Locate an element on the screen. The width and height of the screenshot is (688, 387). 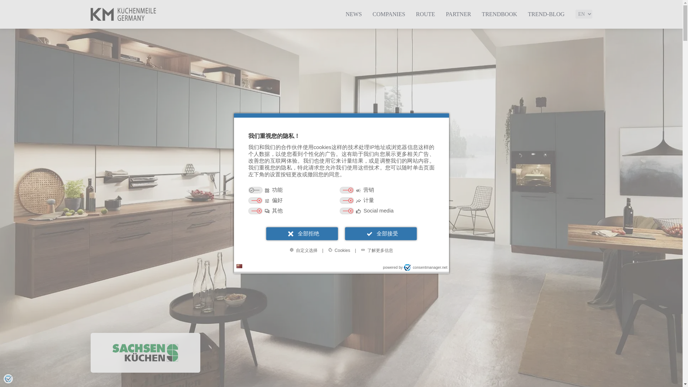
Cookies is located at coordinates (339, 251).